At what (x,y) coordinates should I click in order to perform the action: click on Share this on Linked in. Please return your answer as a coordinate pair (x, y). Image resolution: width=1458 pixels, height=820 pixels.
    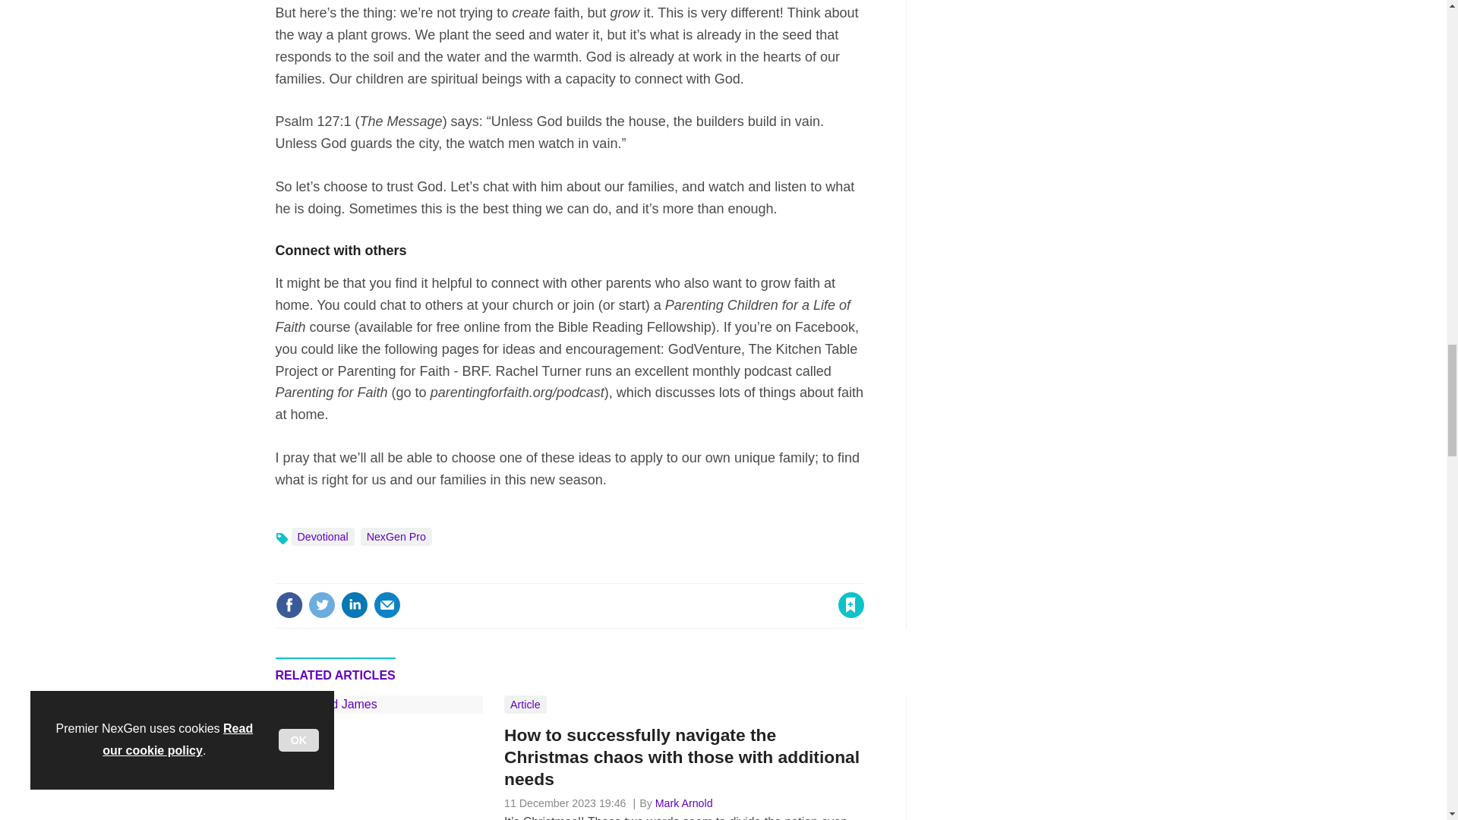
    Looking at the image, I should click on (353, 604).